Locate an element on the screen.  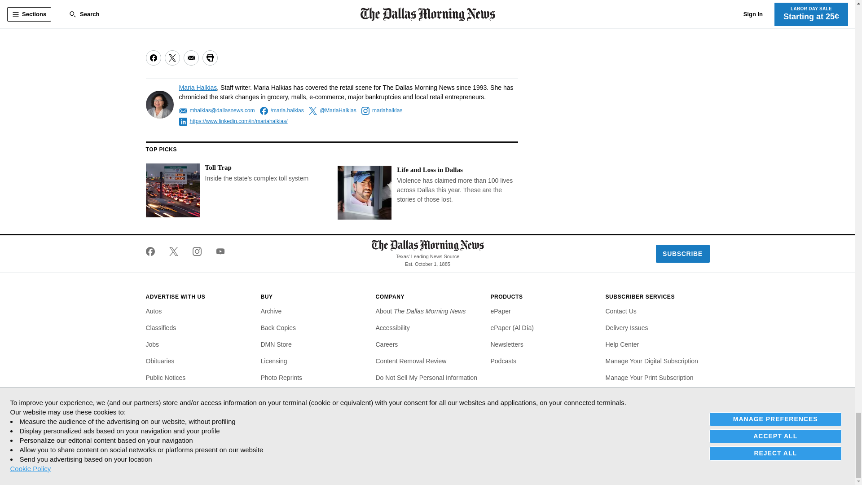
The Dallas Morning News on Facebook is located at coordinates (154, 251).